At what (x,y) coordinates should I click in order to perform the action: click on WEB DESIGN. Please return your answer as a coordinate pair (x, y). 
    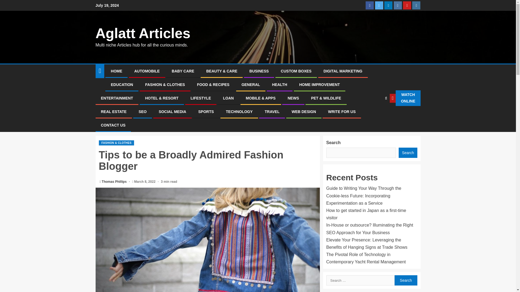
    Looking at the image, I should click on (304, 112).